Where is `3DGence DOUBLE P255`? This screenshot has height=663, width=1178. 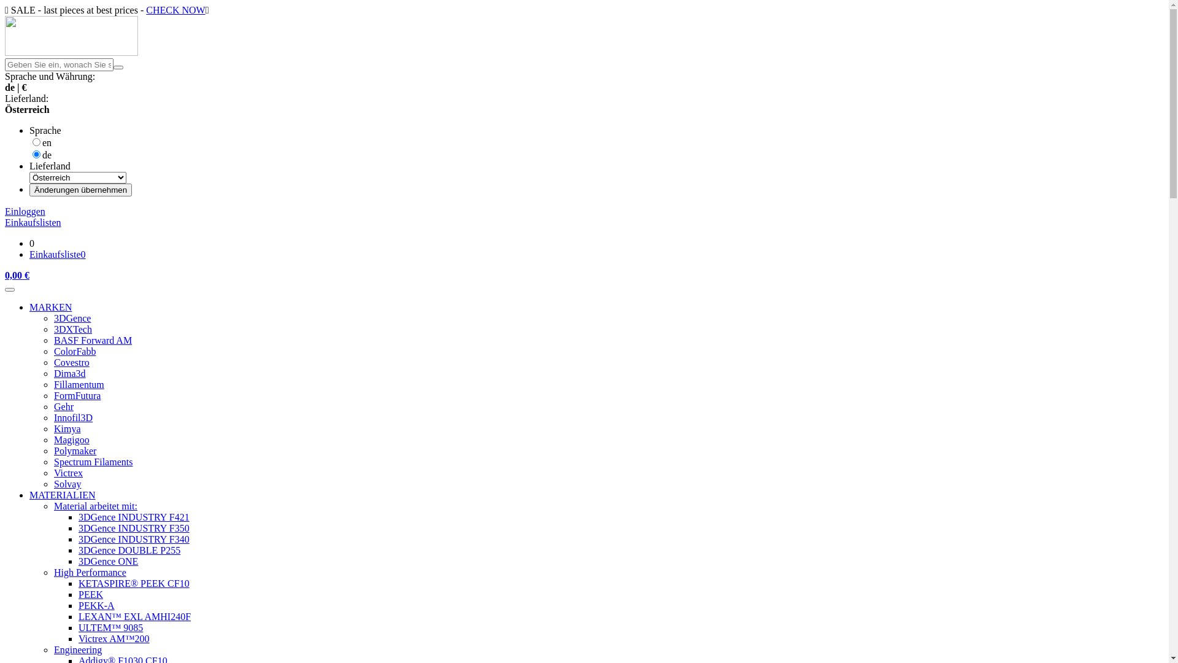 3DGence DOUBLE P255 is located at coordinates (129, 550).